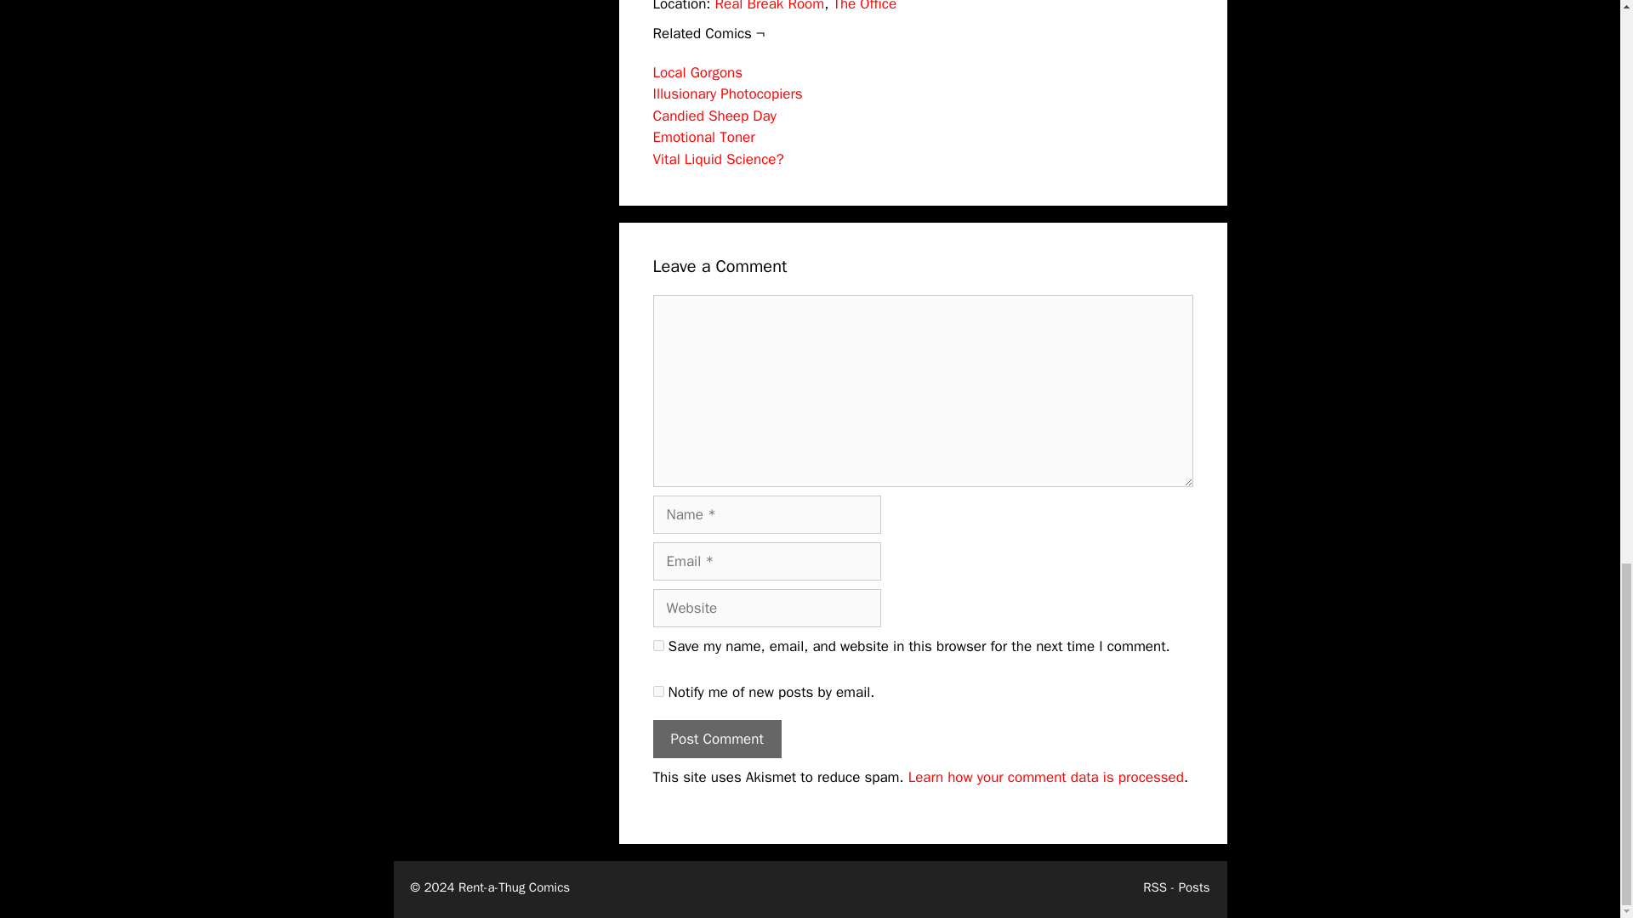 This screenshot has width=1633, height=918. What do you see at coordinates (704, 137) in the screenshot?
I see `Emotional Toner` at bounding box center [704, 137].